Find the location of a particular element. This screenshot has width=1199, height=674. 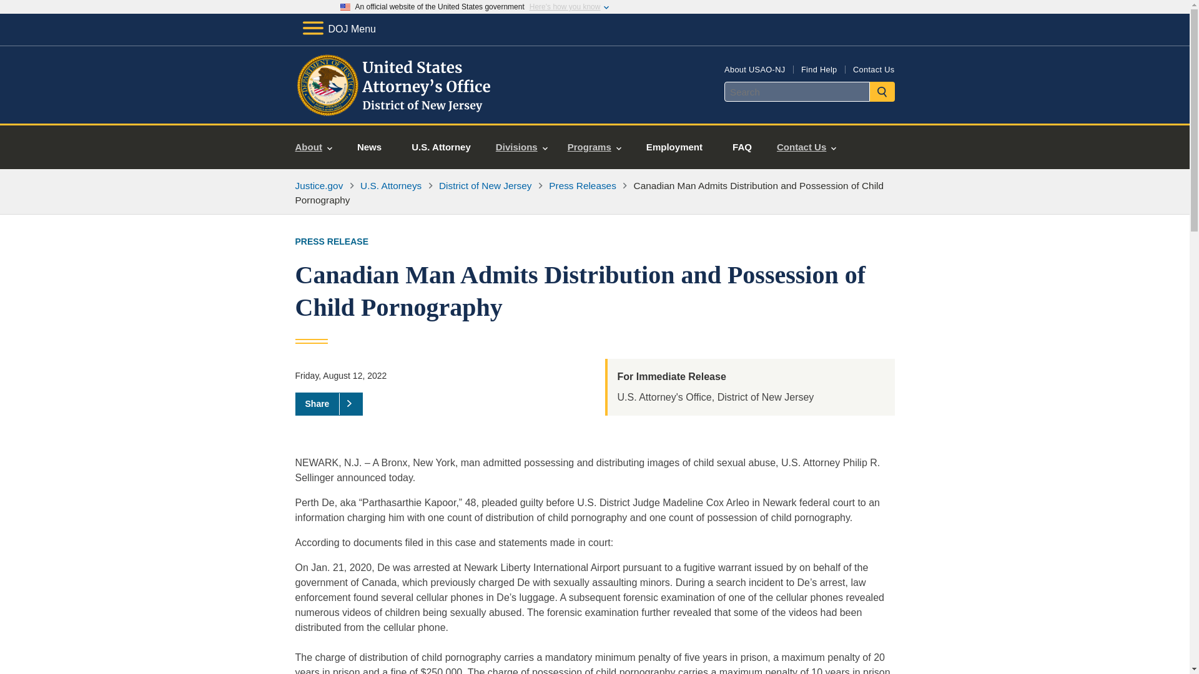

Share is located at coordinates (328, 403).